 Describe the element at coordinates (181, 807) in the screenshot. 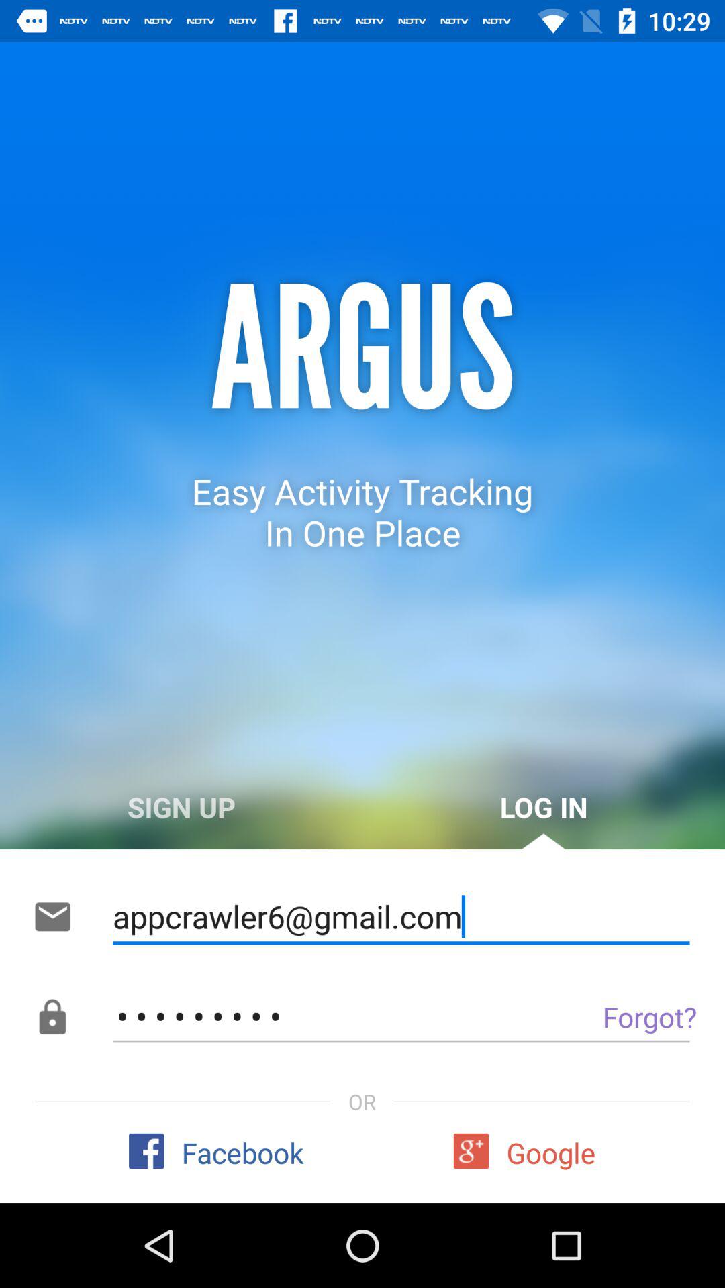

I see `swipe to the sign up` at that location.